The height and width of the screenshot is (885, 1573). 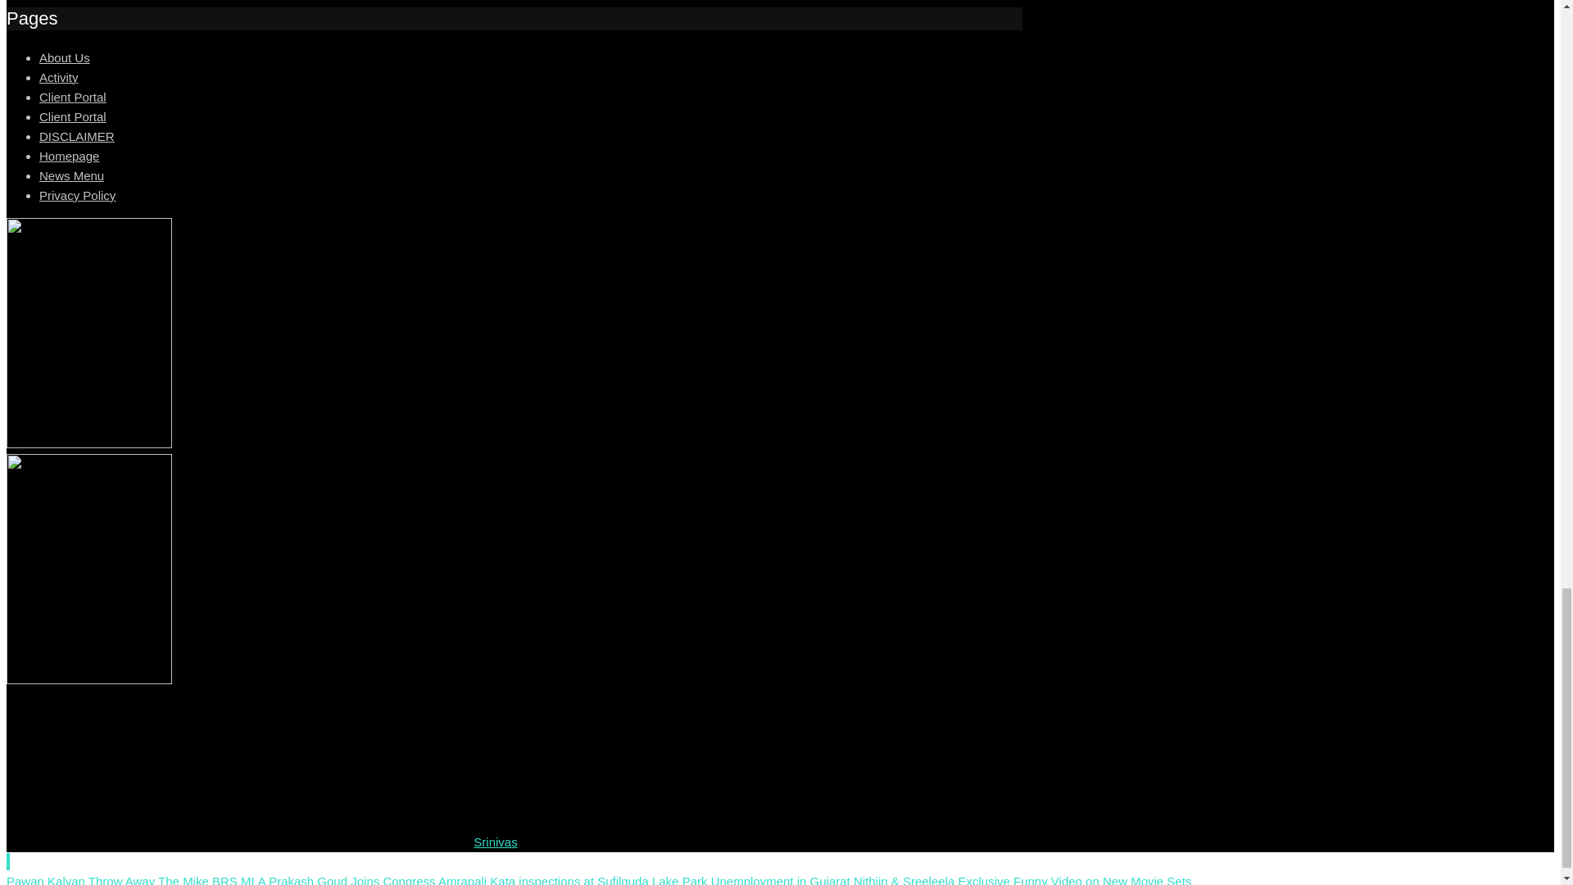 What do you see at coordinates (69, 156) in the screenshot?
I see `Homepage` at bounding box center [69, 156].